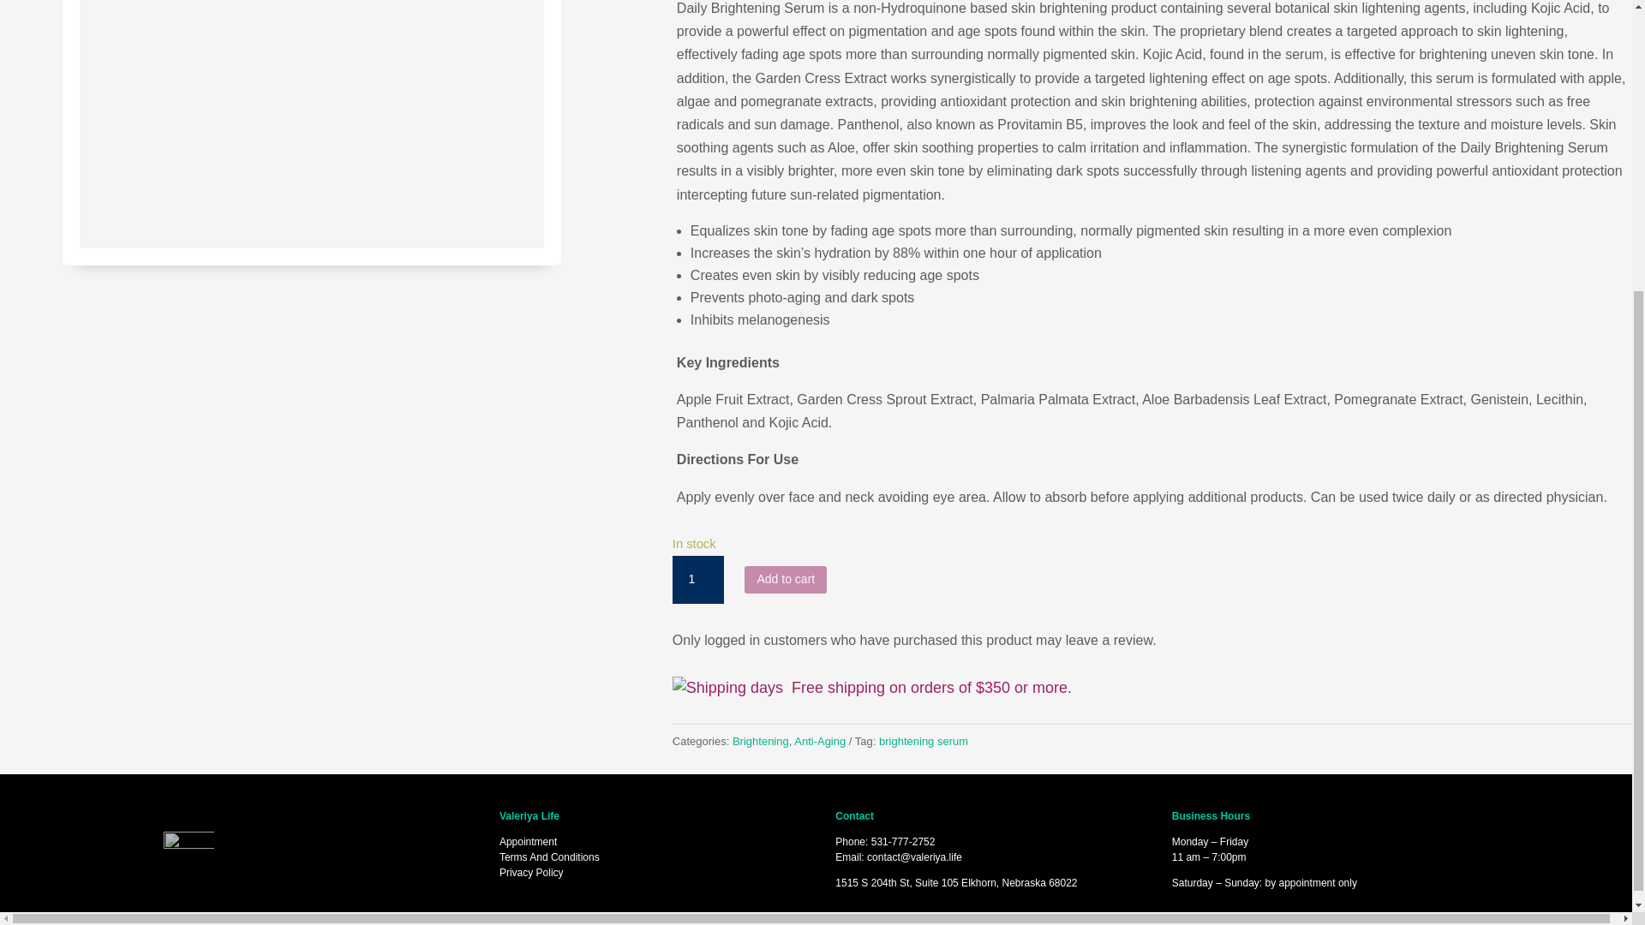  Describe the element at coordinates (697, 580) in the screenshot. I see `1` at that location.